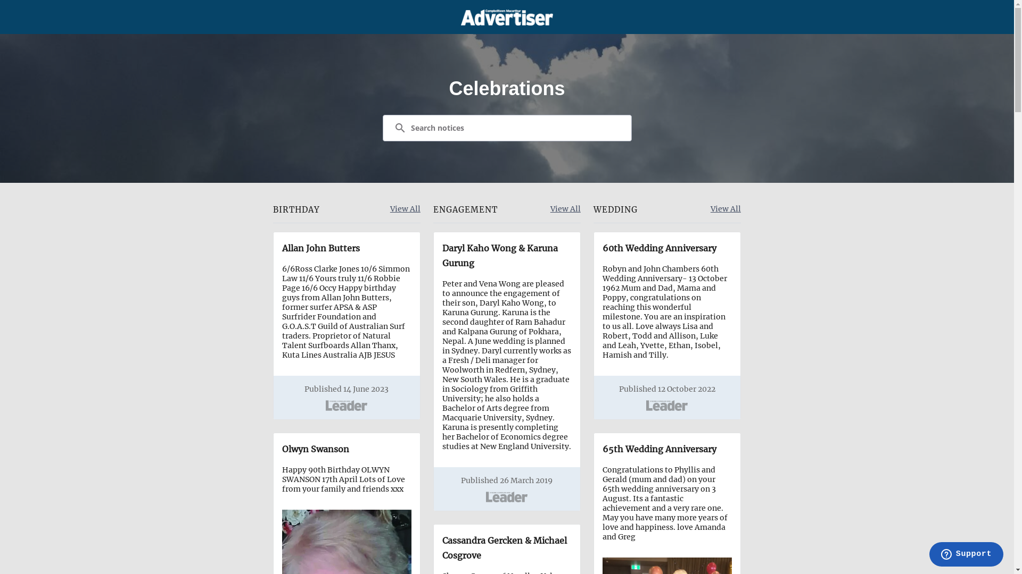 The width and height of the screenshot is (1022, 574). What do you see at coordinates (406, 209) in the screenshot?
I see `View All` at bounding box center [406, 209].